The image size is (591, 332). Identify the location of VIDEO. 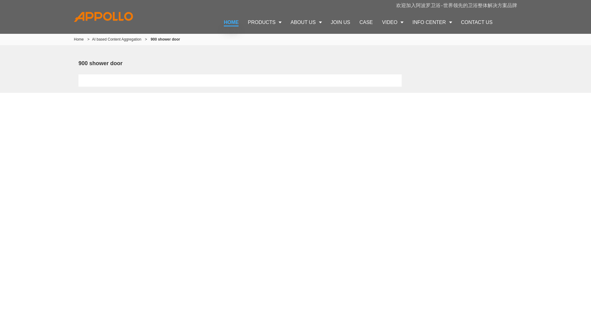
(392, 22).